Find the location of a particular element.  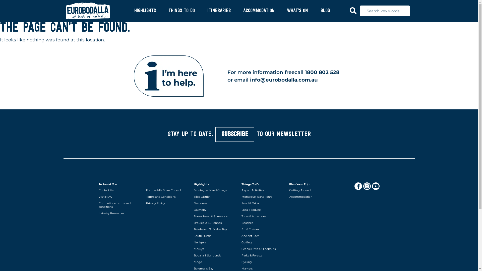

Food & Drink is located at coordinates (263, 203).